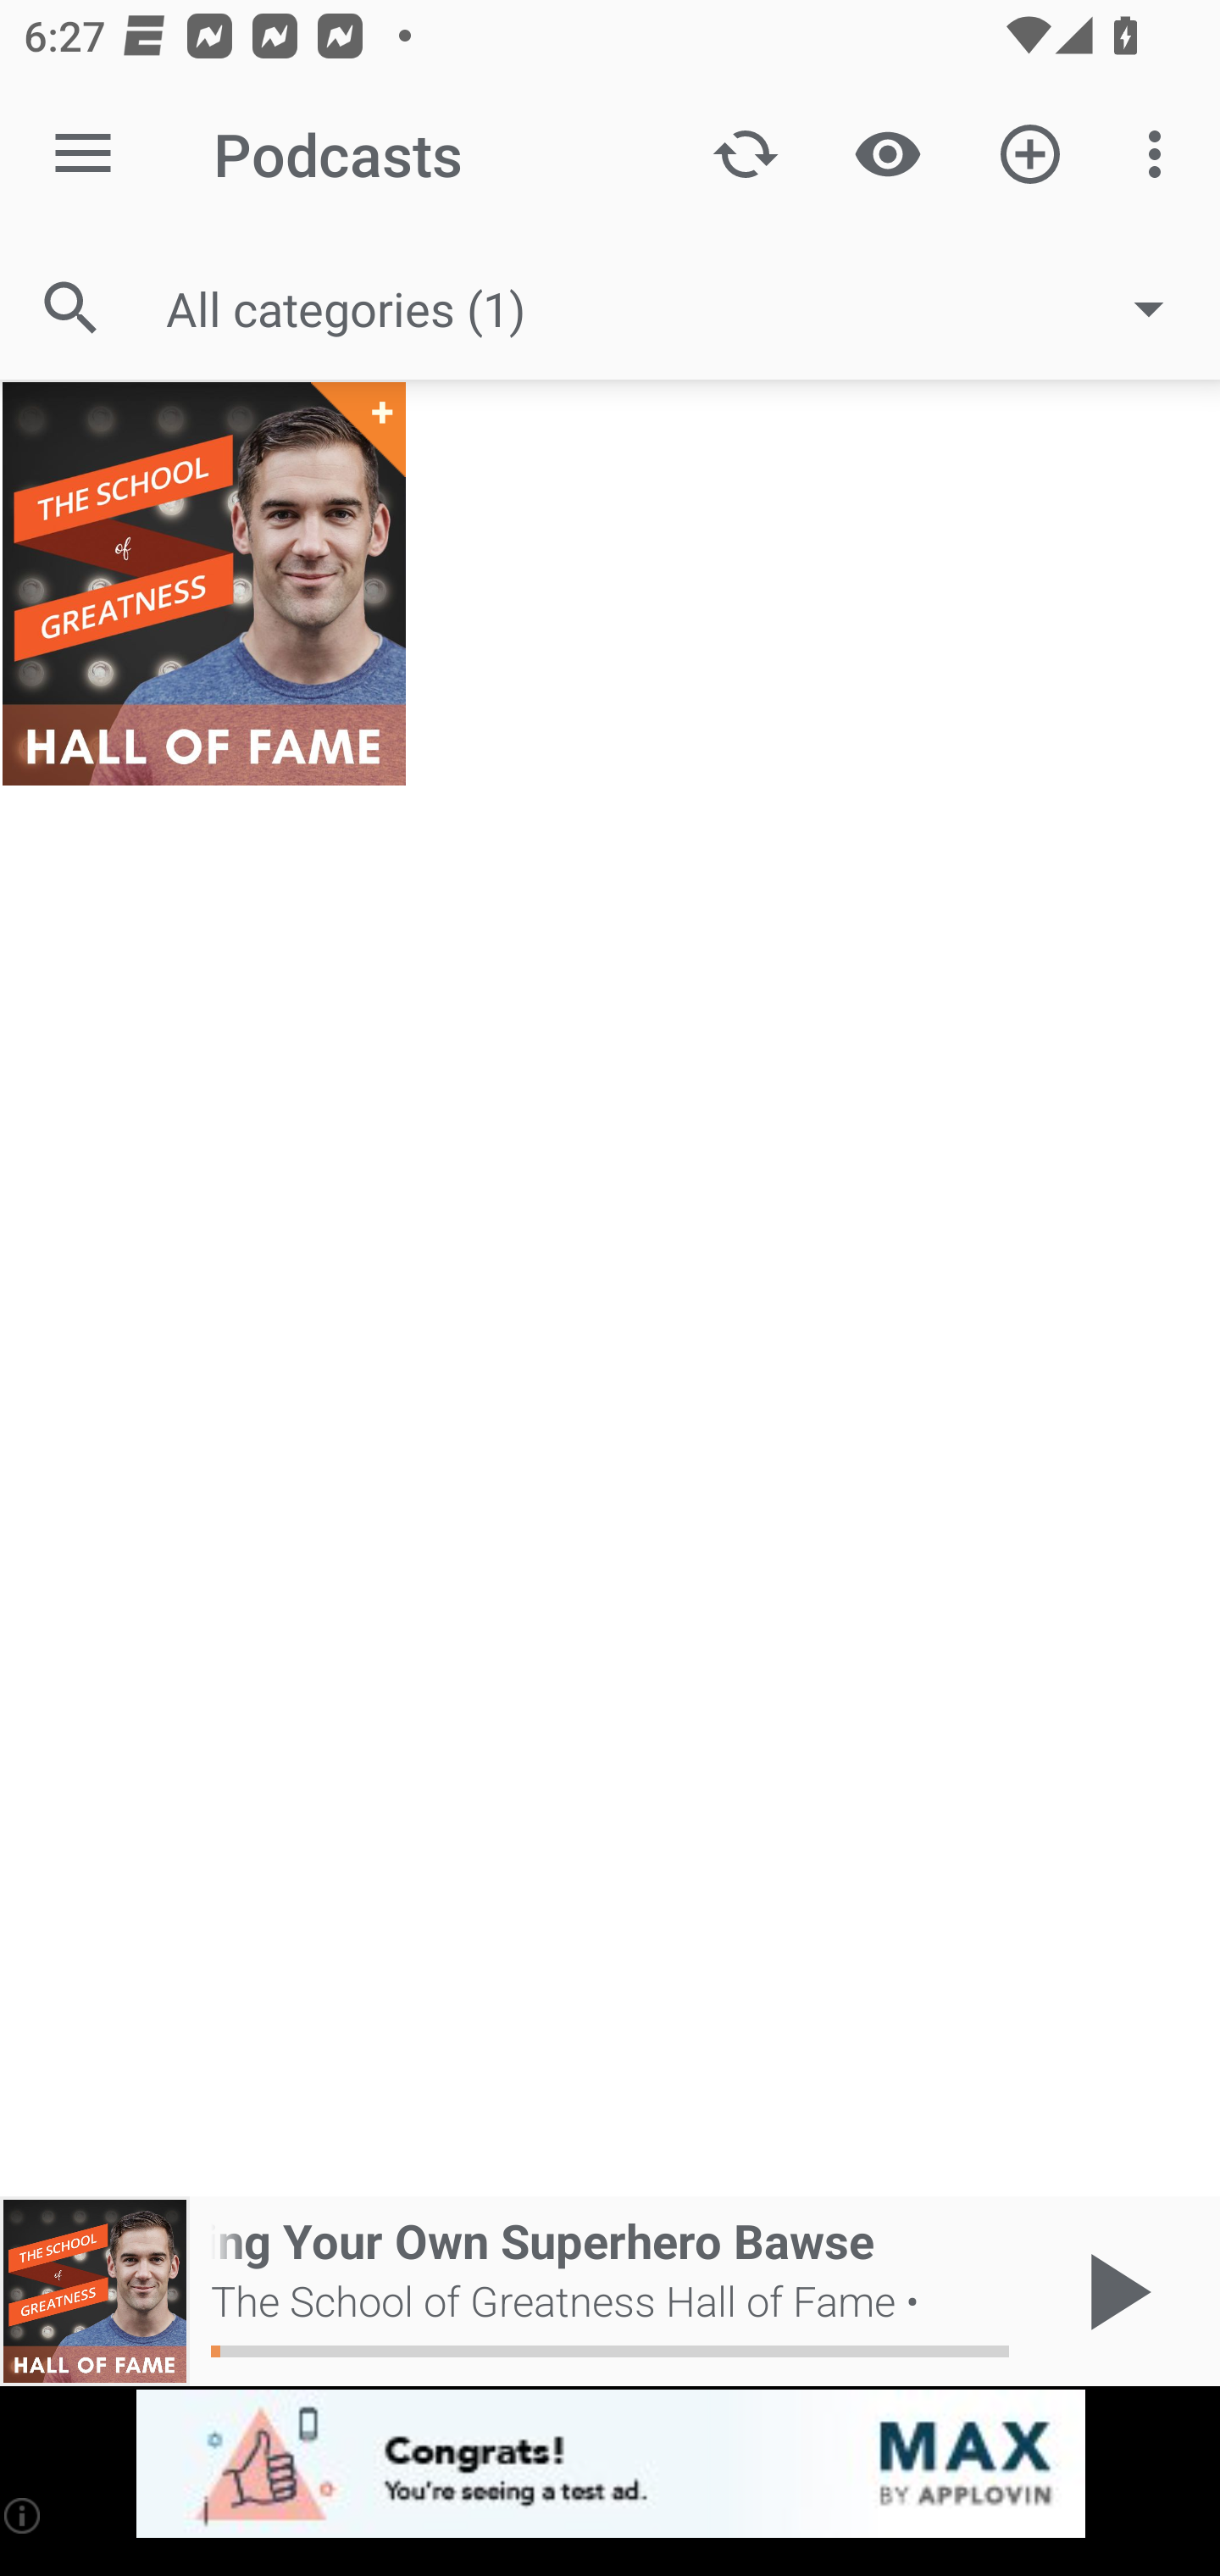 The image size is (1220, 2576). What do you see at coordinates (887, 154) in the screenshot?
I see `Show / Hide played content` at bounding box center [887, 154].